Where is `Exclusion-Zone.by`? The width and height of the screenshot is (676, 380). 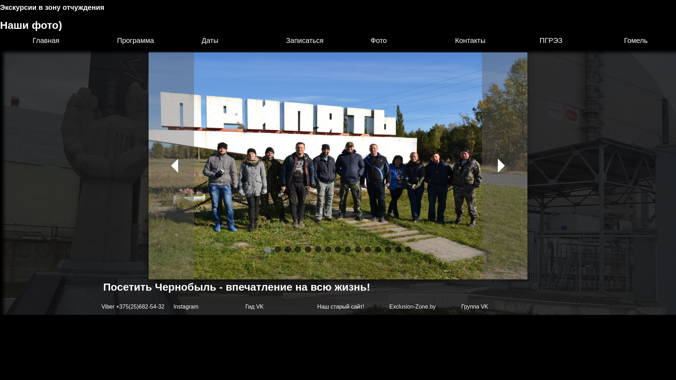 Exclusion-Zone.by is located at coordinates (413, 307).